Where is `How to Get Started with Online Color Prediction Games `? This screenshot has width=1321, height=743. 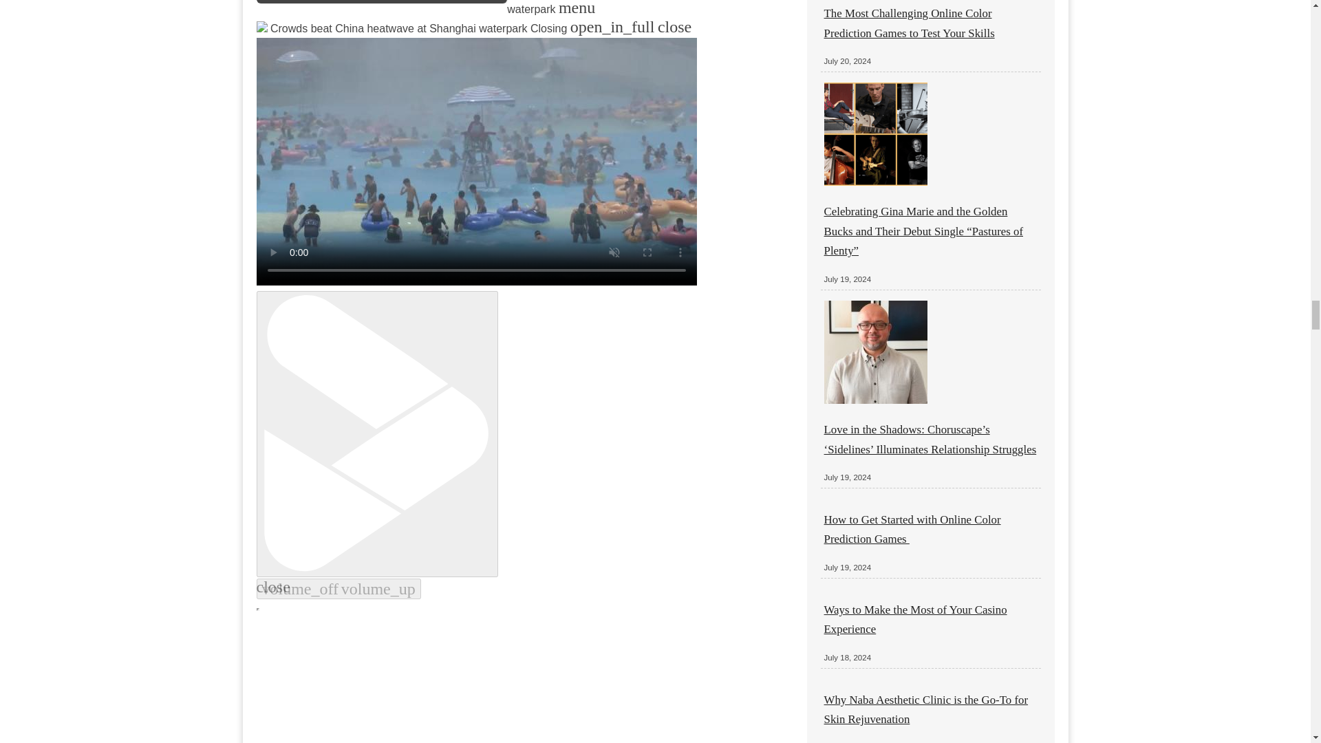 How to Get Started with Online Color Prediction Games  is located at coordinates (912, 529).